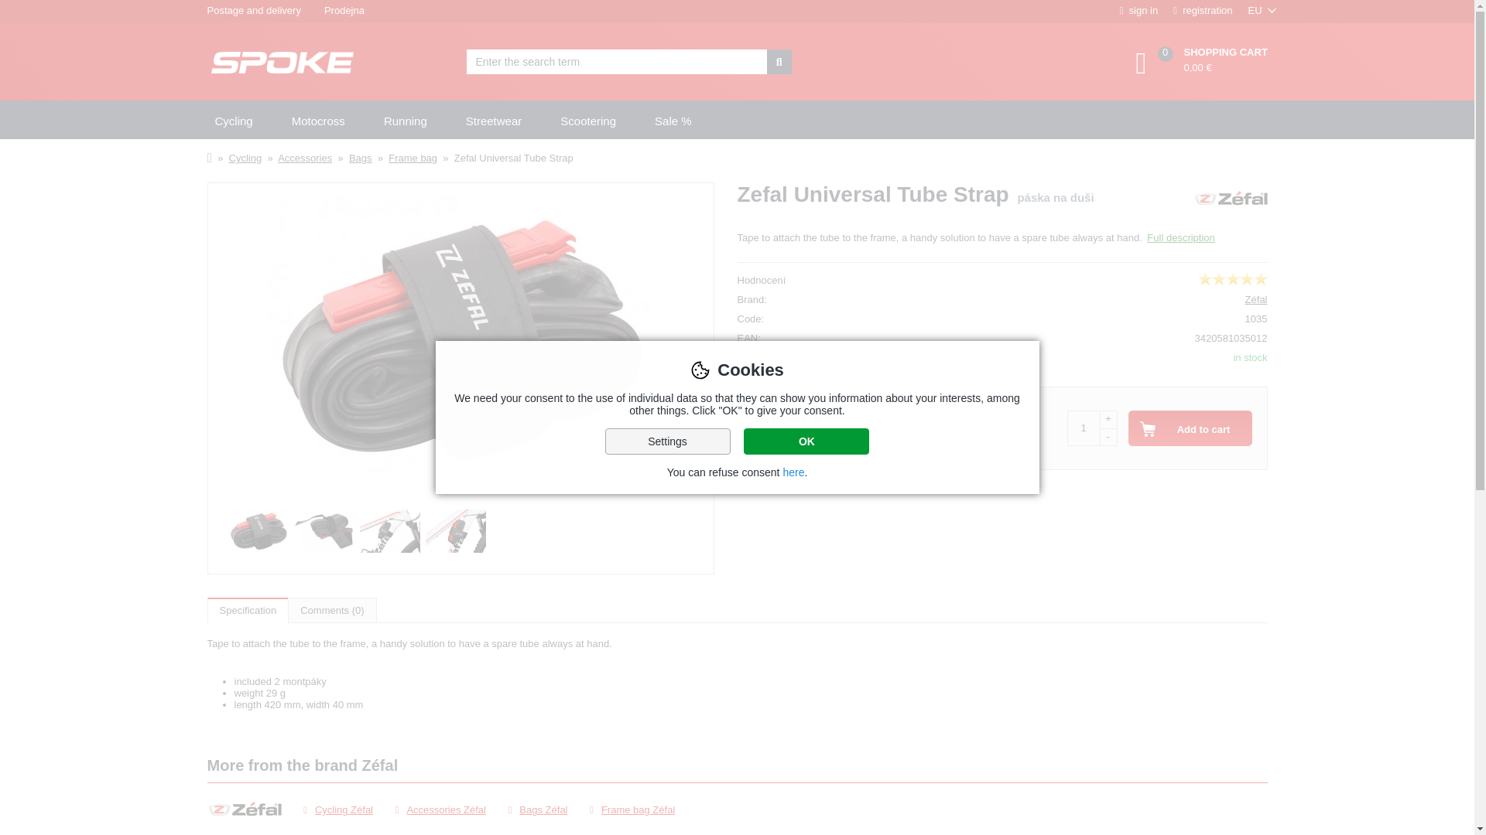  What do you see at coordinates (1202, 11) in the screenshot?
I see ` registration` at bounding box center [1202, 11].